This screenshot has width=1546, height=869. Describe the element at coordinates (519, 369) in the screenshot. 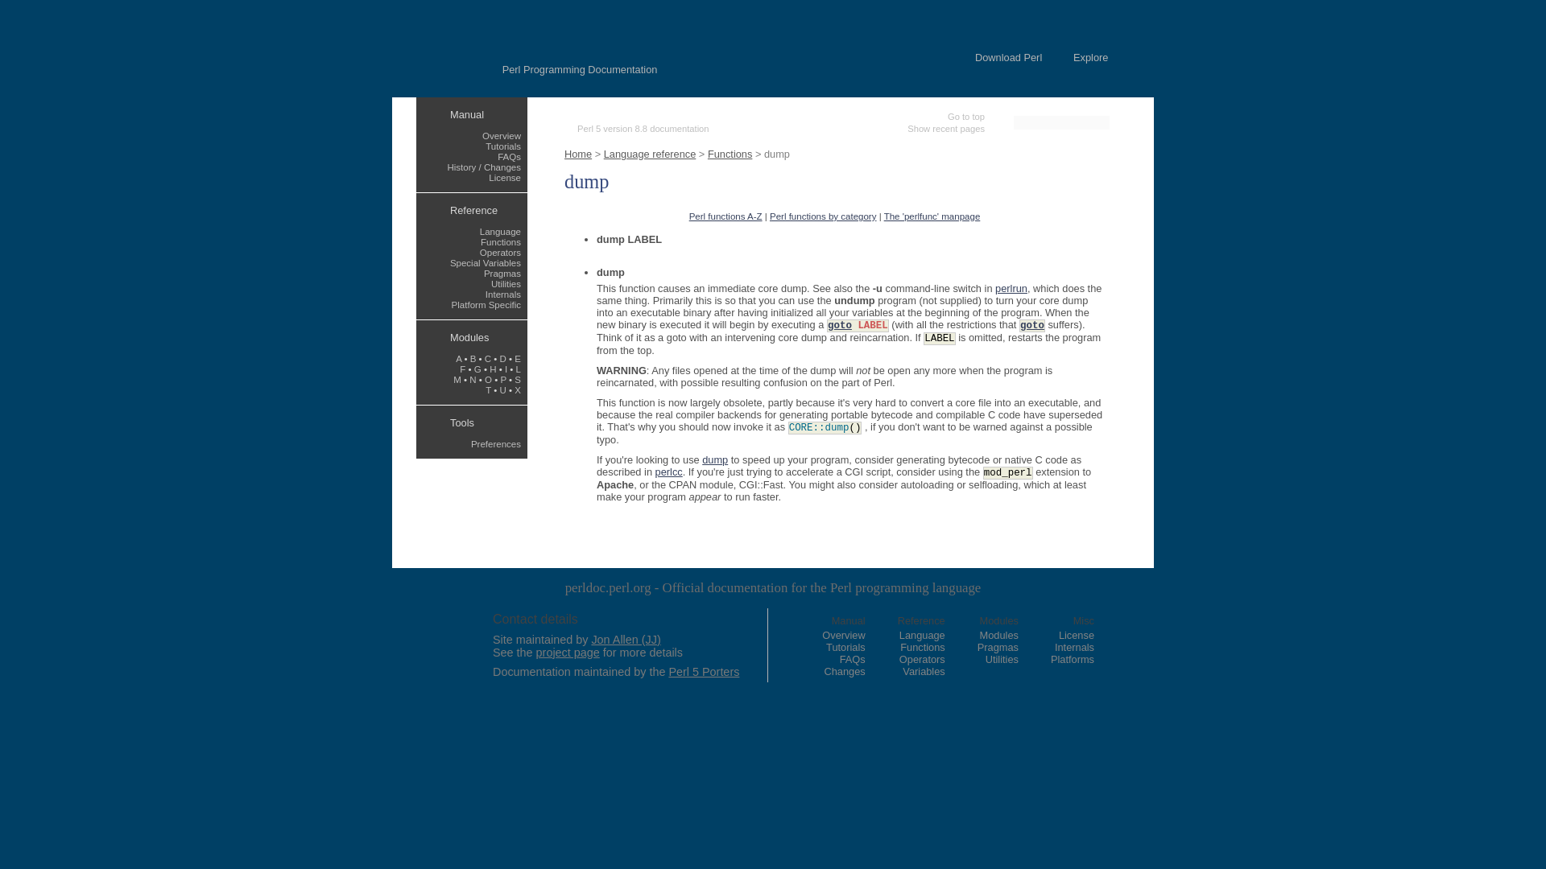

I see `L` at that location.